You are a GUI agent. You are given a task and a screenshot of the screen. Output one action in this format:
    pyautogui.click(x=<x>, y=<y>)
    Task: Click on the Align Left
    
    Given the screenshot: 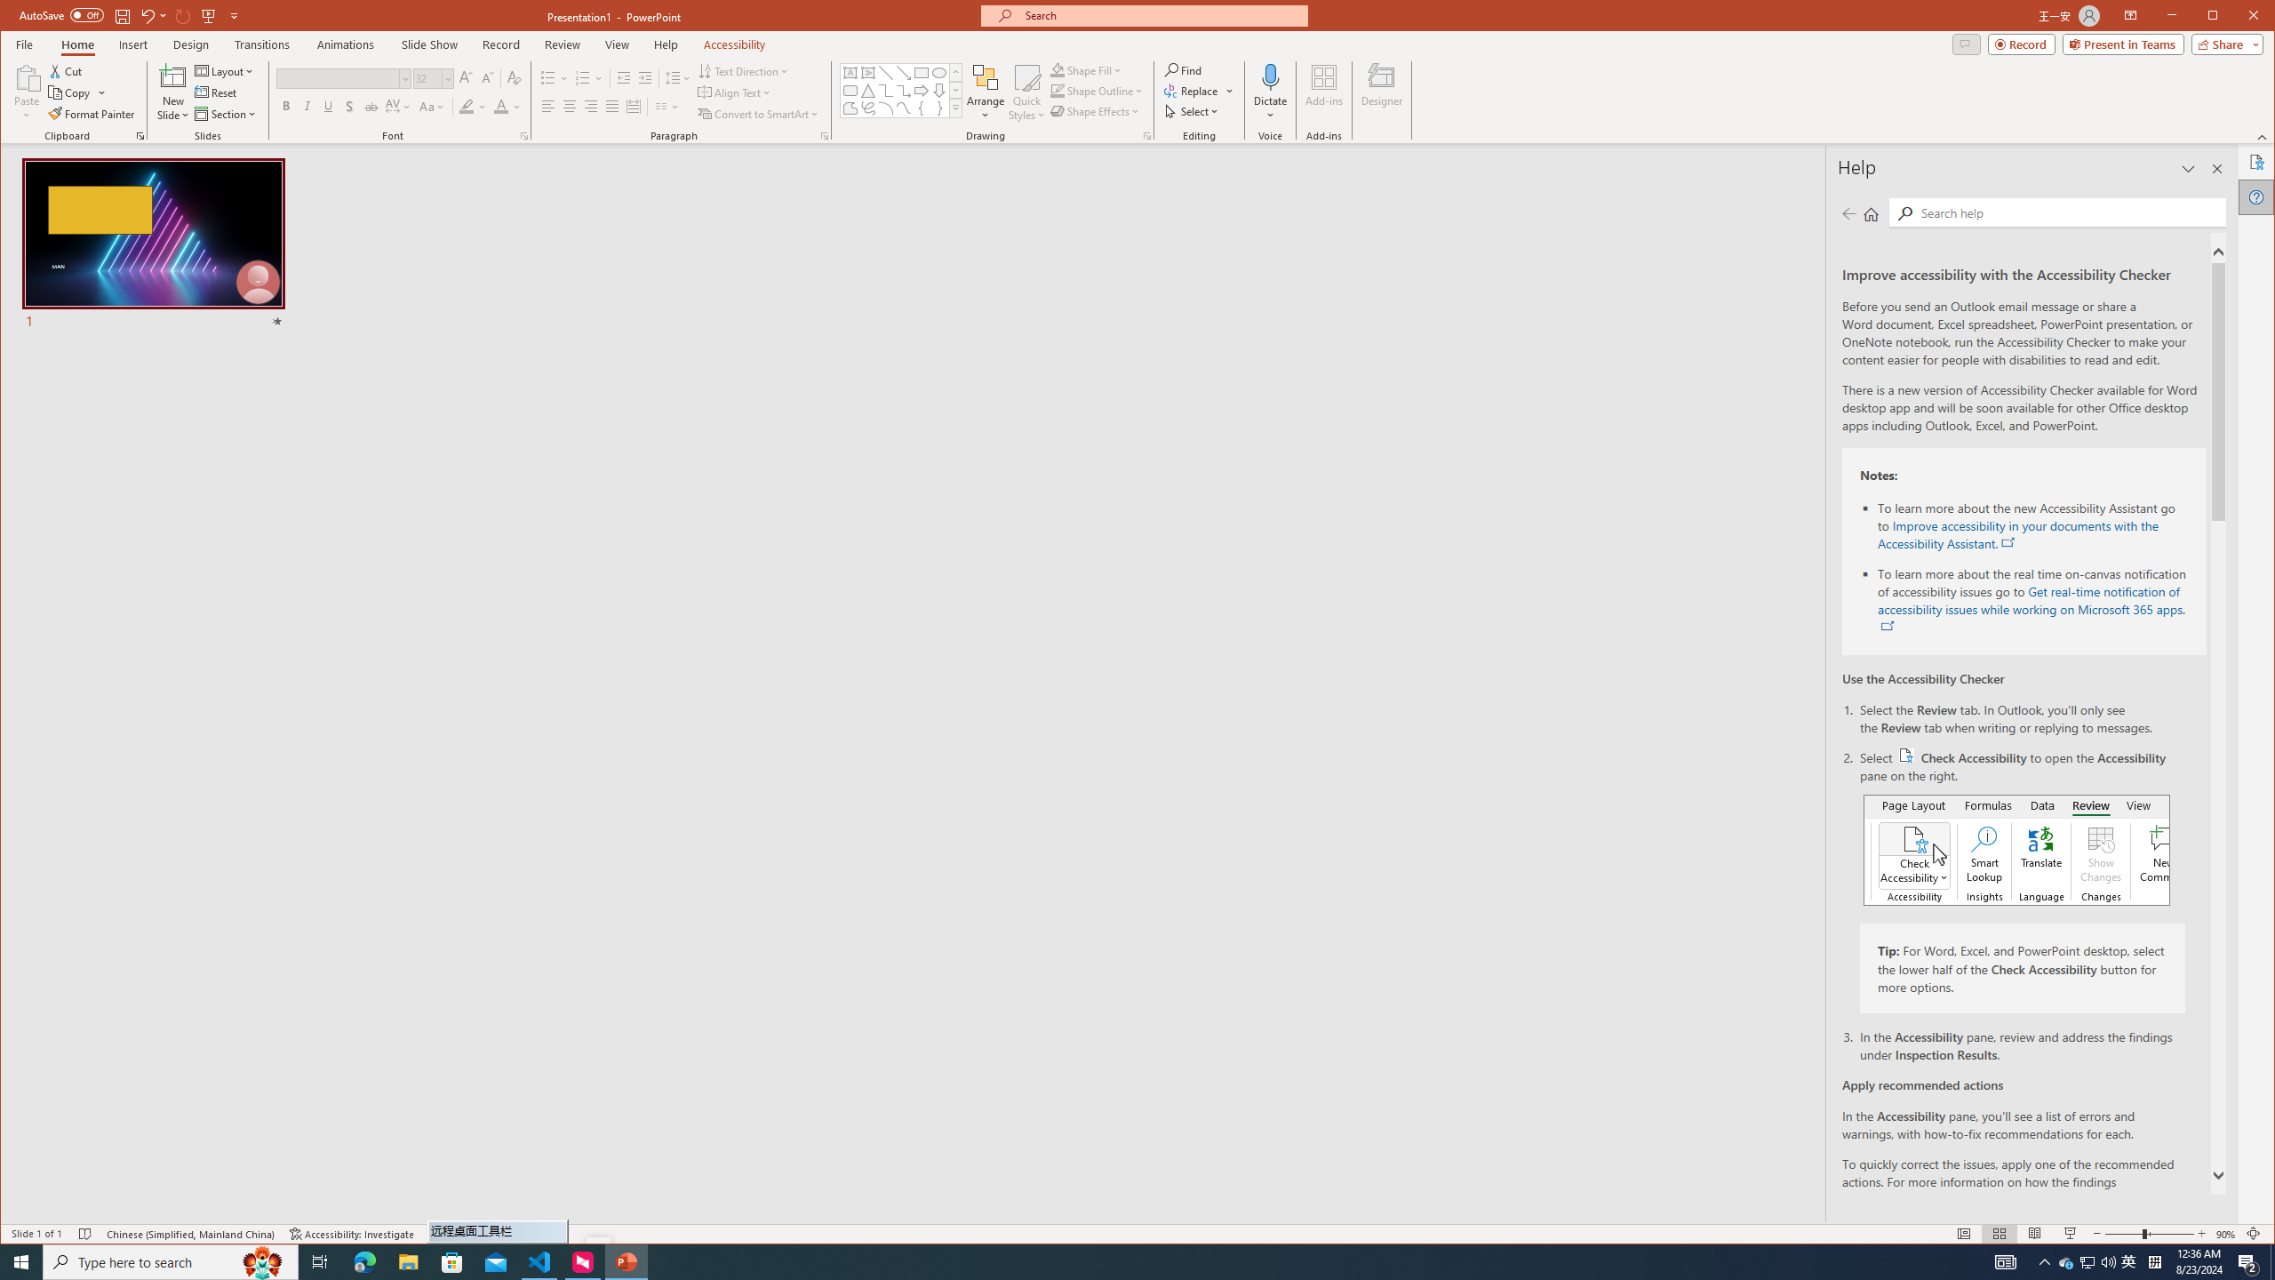 What is the action you would take?
    pyautogui.click(x=1161, y=16)
    